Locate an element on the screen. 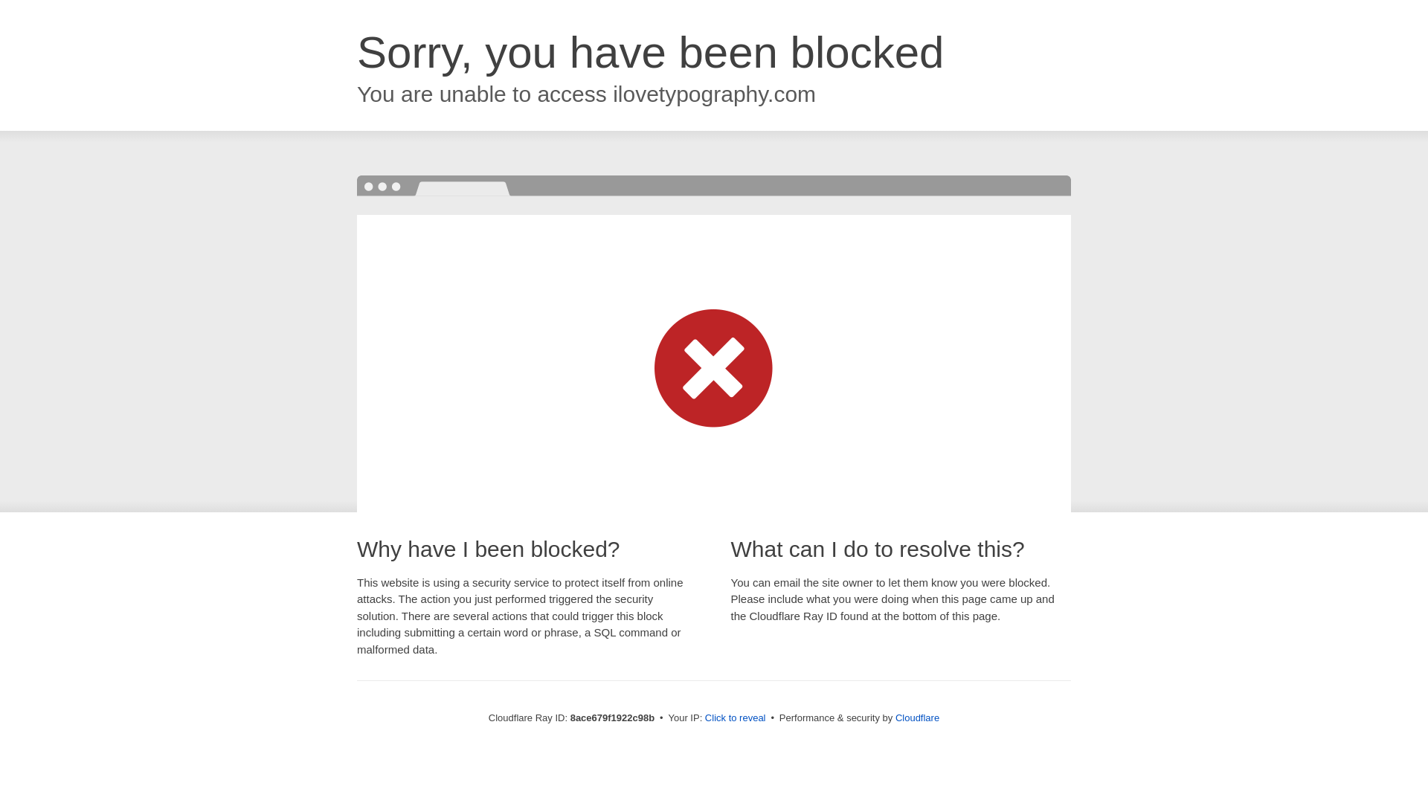 The height and width of the screenshot is (803, 1428). Click to reveal is located at coordinates (735, 718).